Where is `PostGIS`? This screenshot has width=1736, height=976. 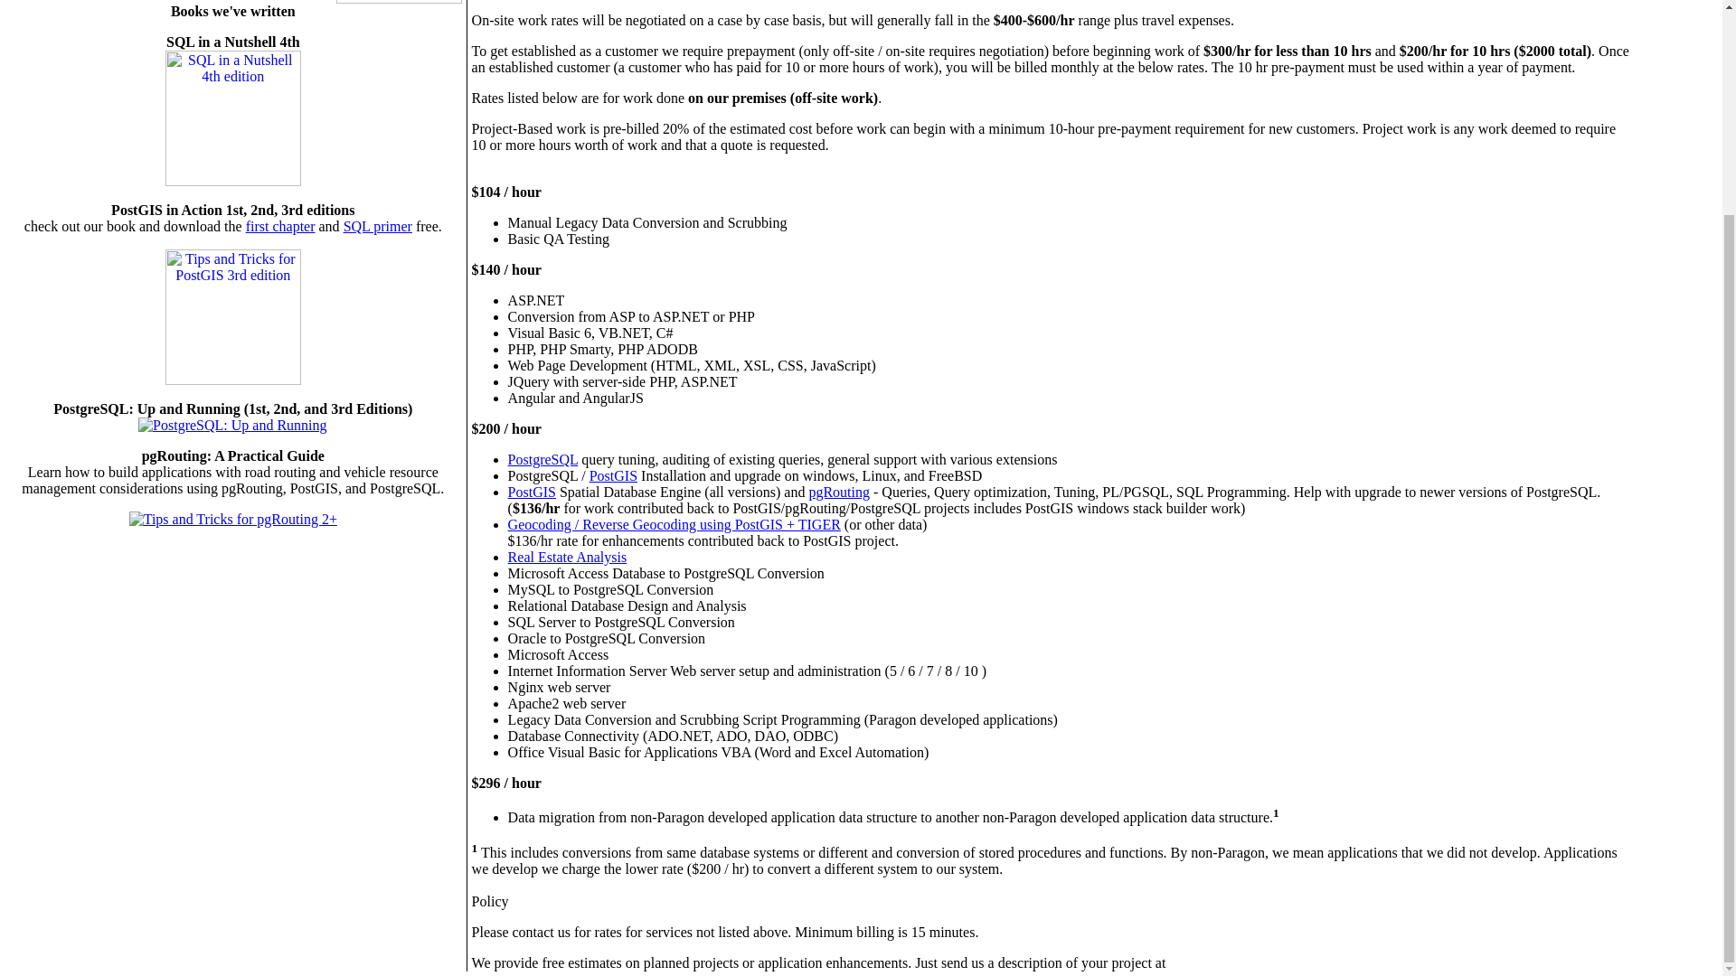
PostGIS is located at coordinates (613, 475).